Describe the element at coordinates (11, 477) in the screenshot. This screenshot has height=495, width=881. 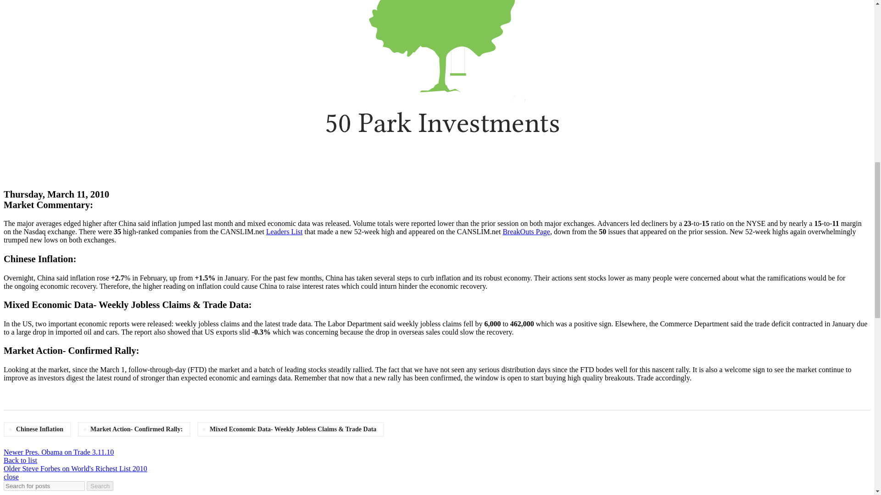
I see `close` at that location.